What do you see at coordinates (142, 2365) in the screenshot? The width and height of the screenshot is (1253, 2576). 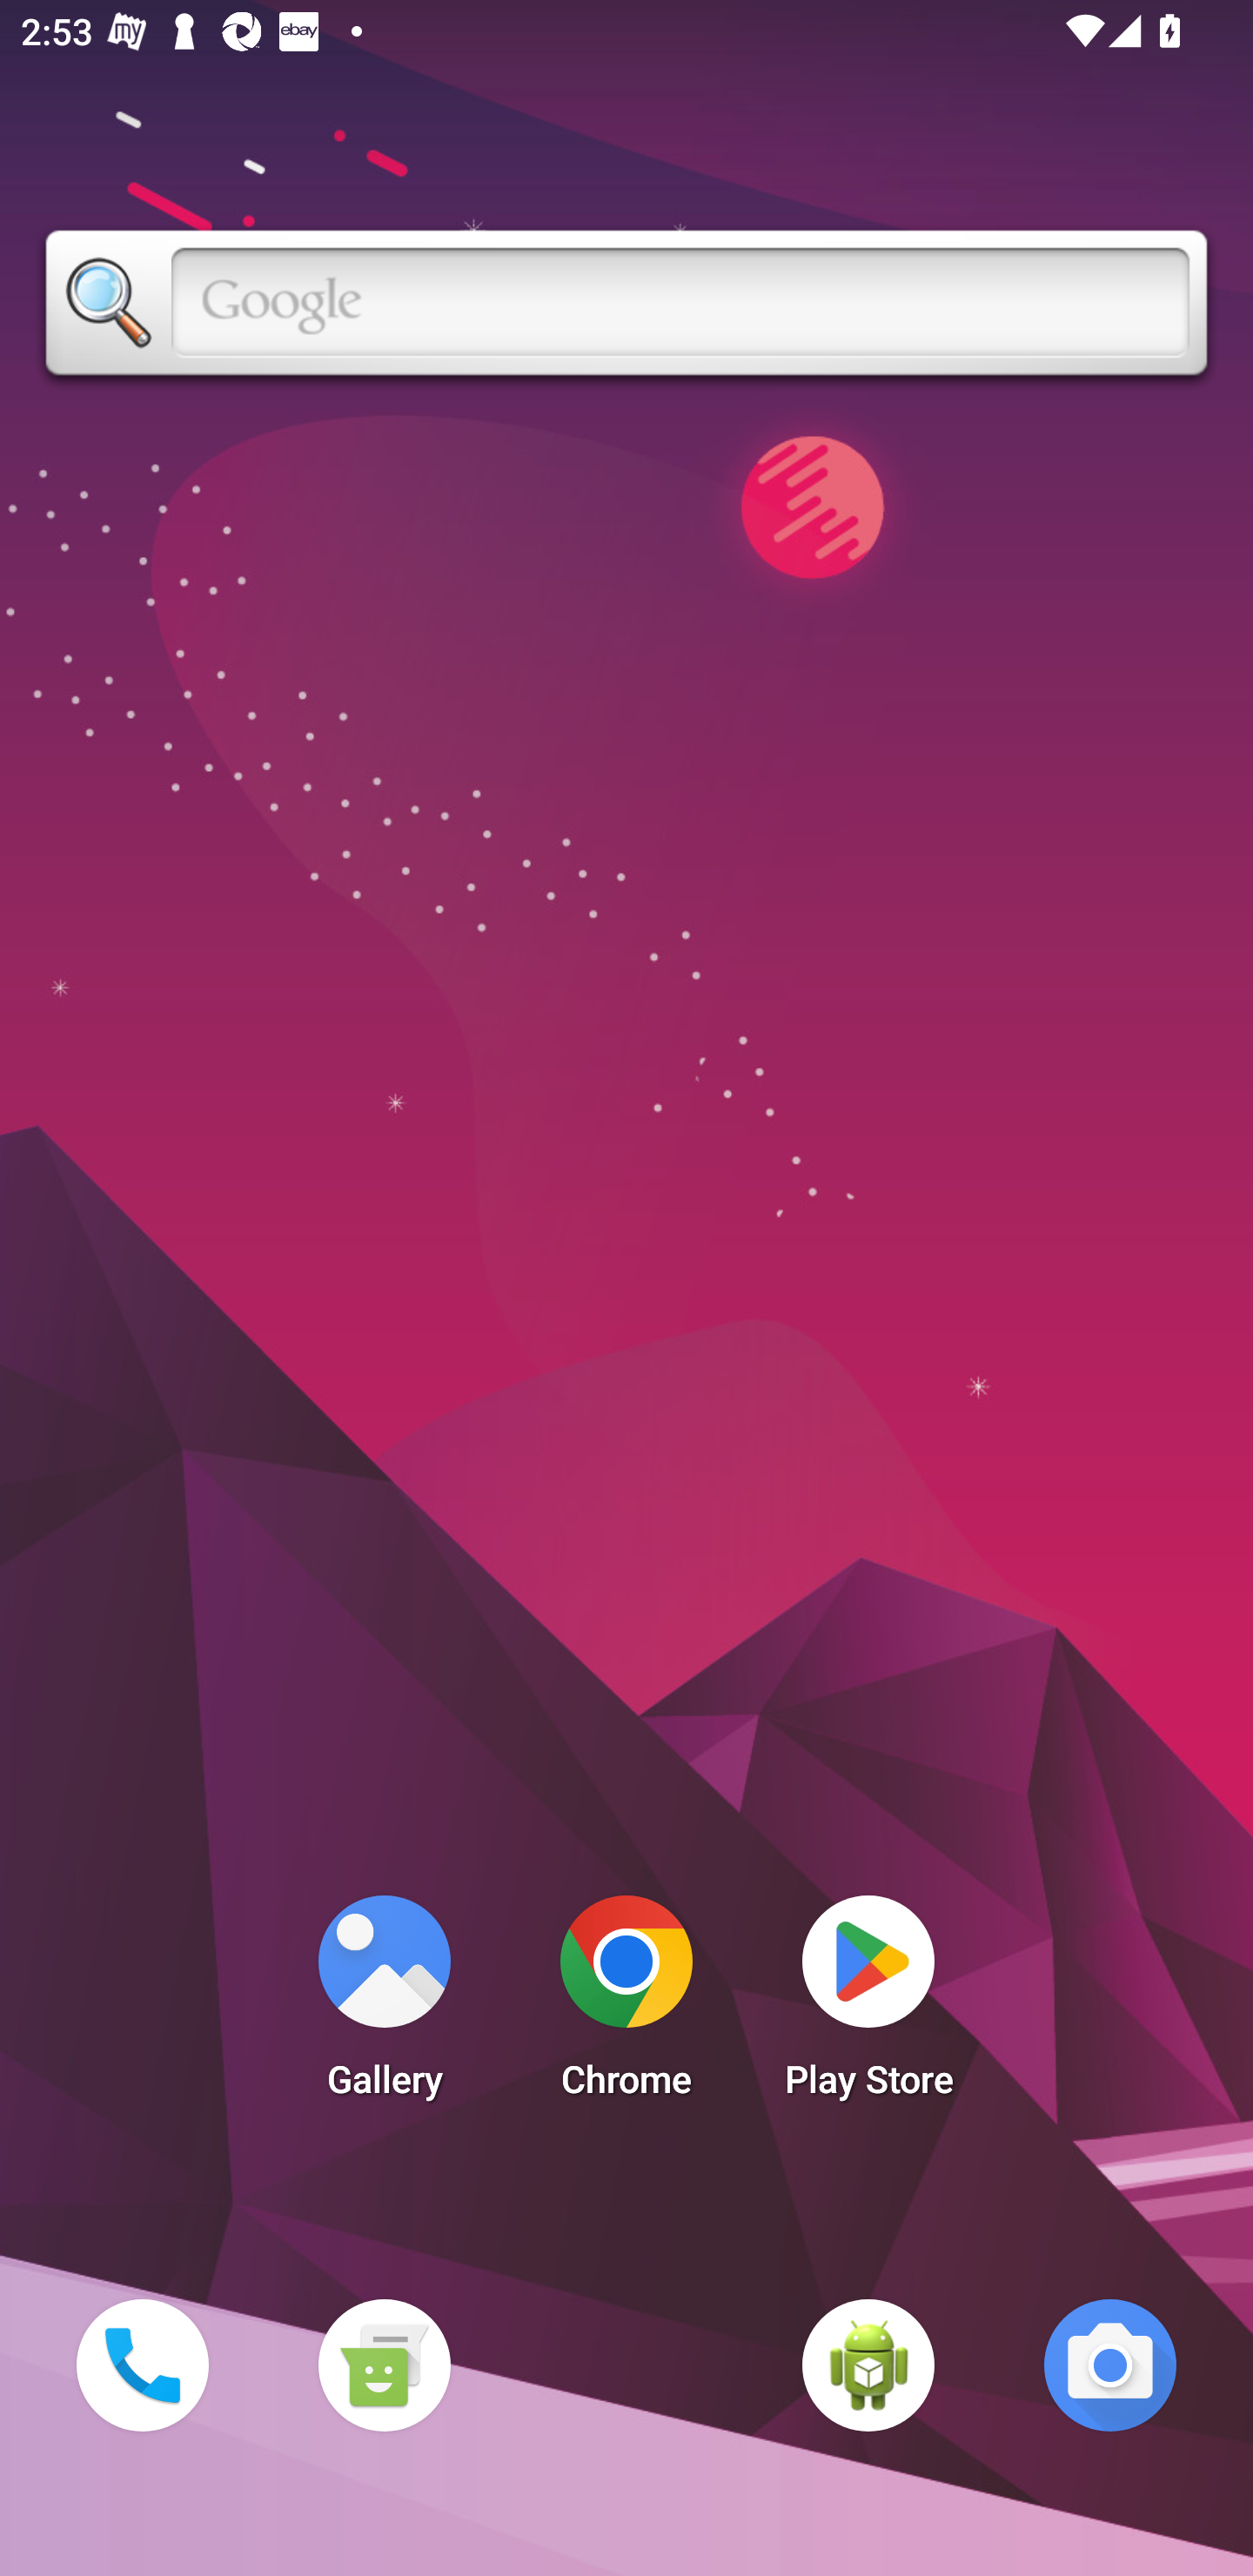 I see `Phone` at bounding box center [142, 2365].